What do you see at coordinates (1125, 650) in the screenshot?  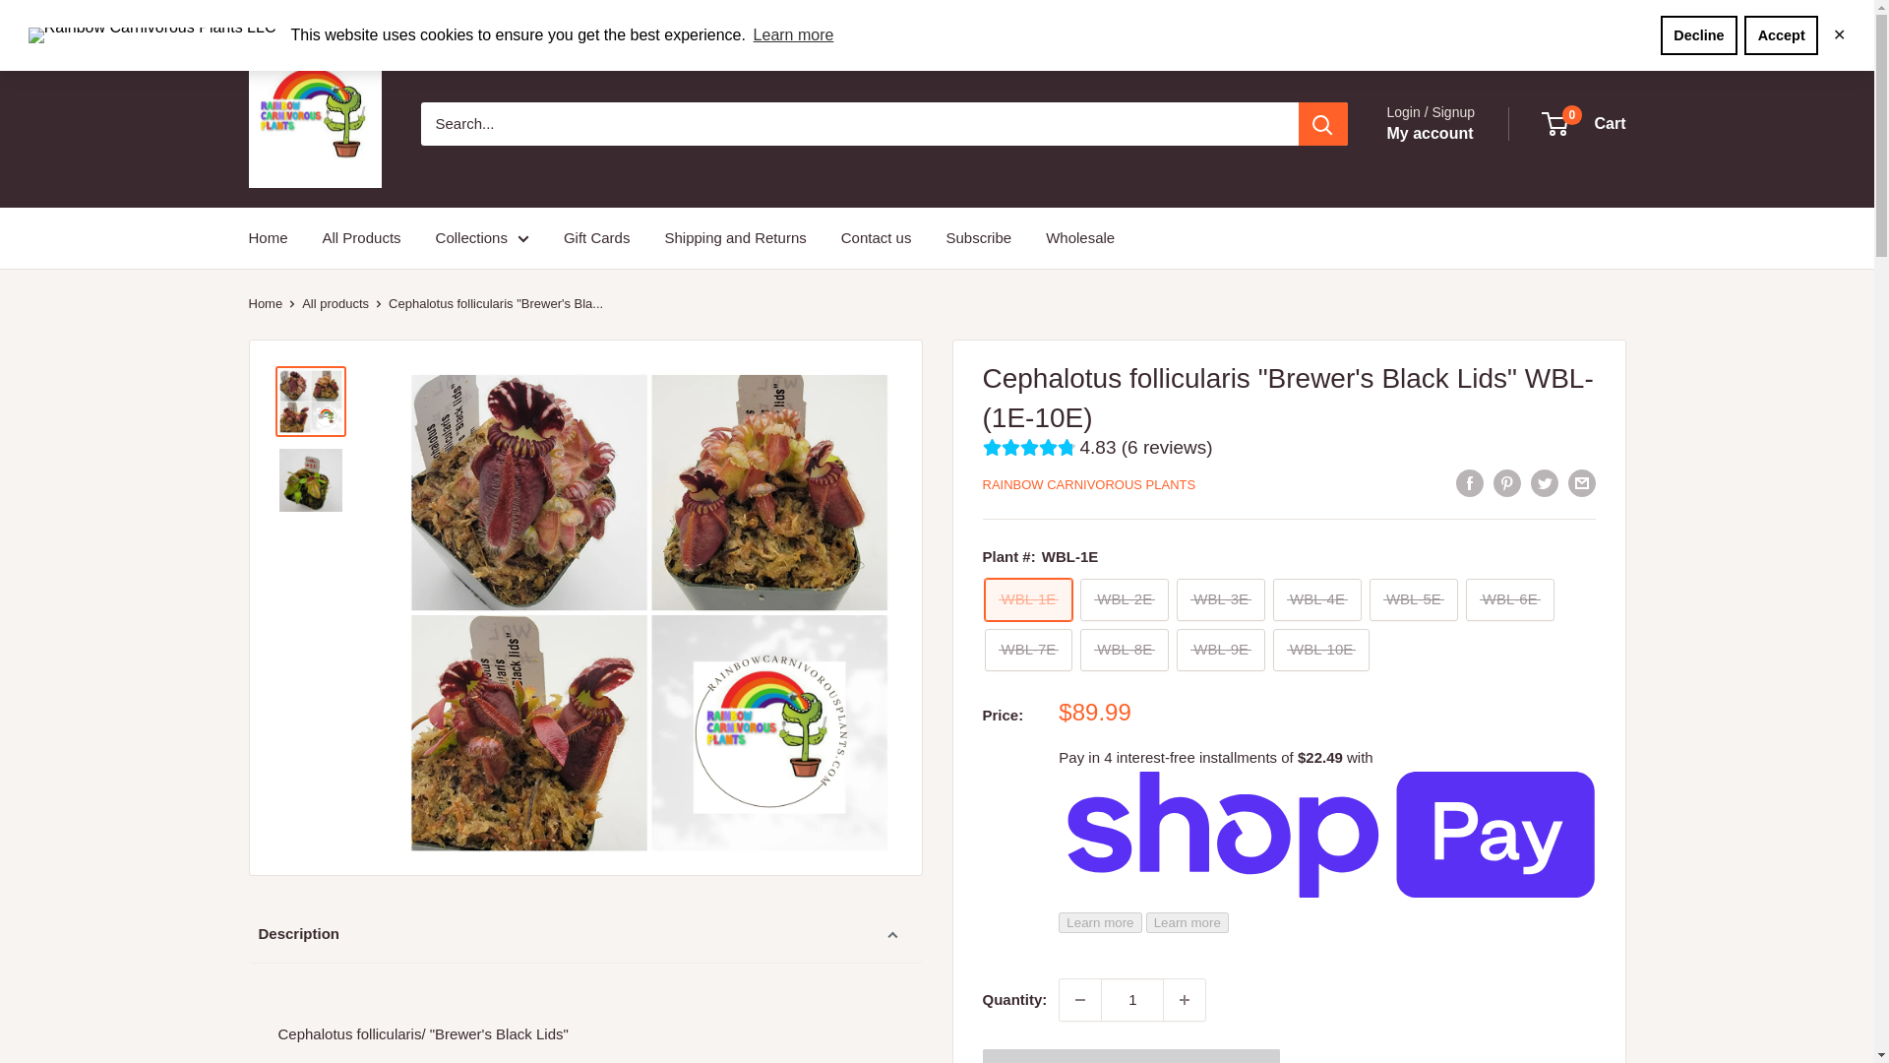 I see `WBL-8E` at bounding box center [1125, 650].